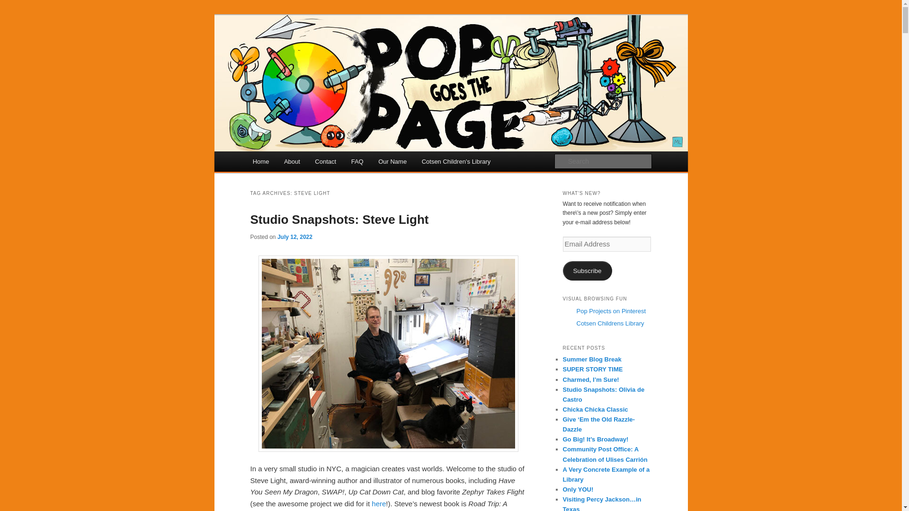 The image size is (909, 511). Describe the element at coordinates (292, 161) in the screenshot. I see `About` at that location.